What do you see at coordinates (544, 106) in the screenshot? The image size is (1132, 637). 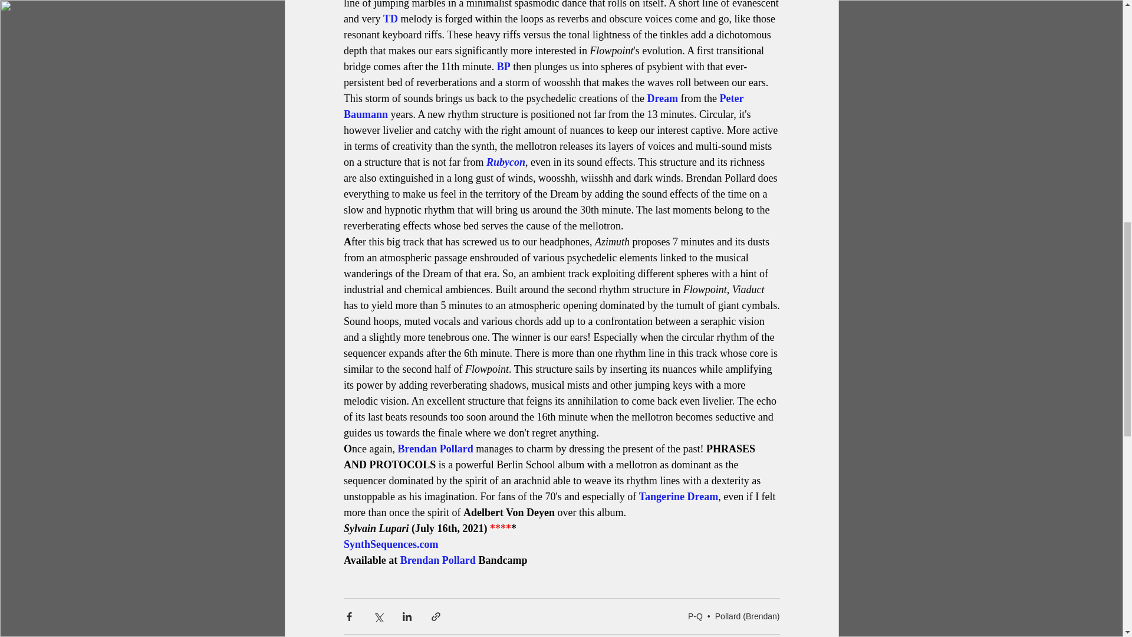 I see `Peter Baumann` at bounding box center [544, 106].